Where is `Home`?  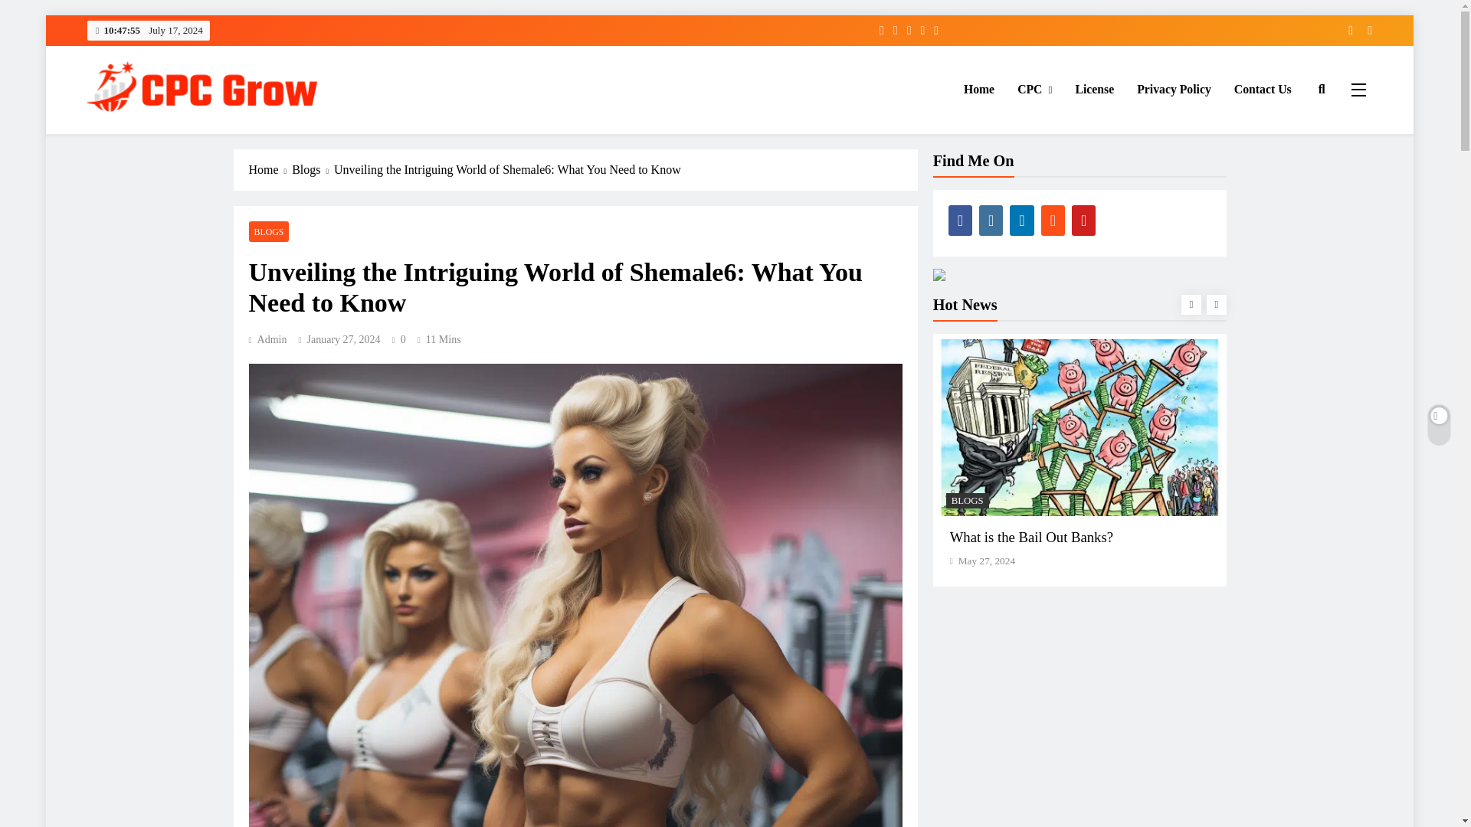 Home is located at coordinates (979, 89).